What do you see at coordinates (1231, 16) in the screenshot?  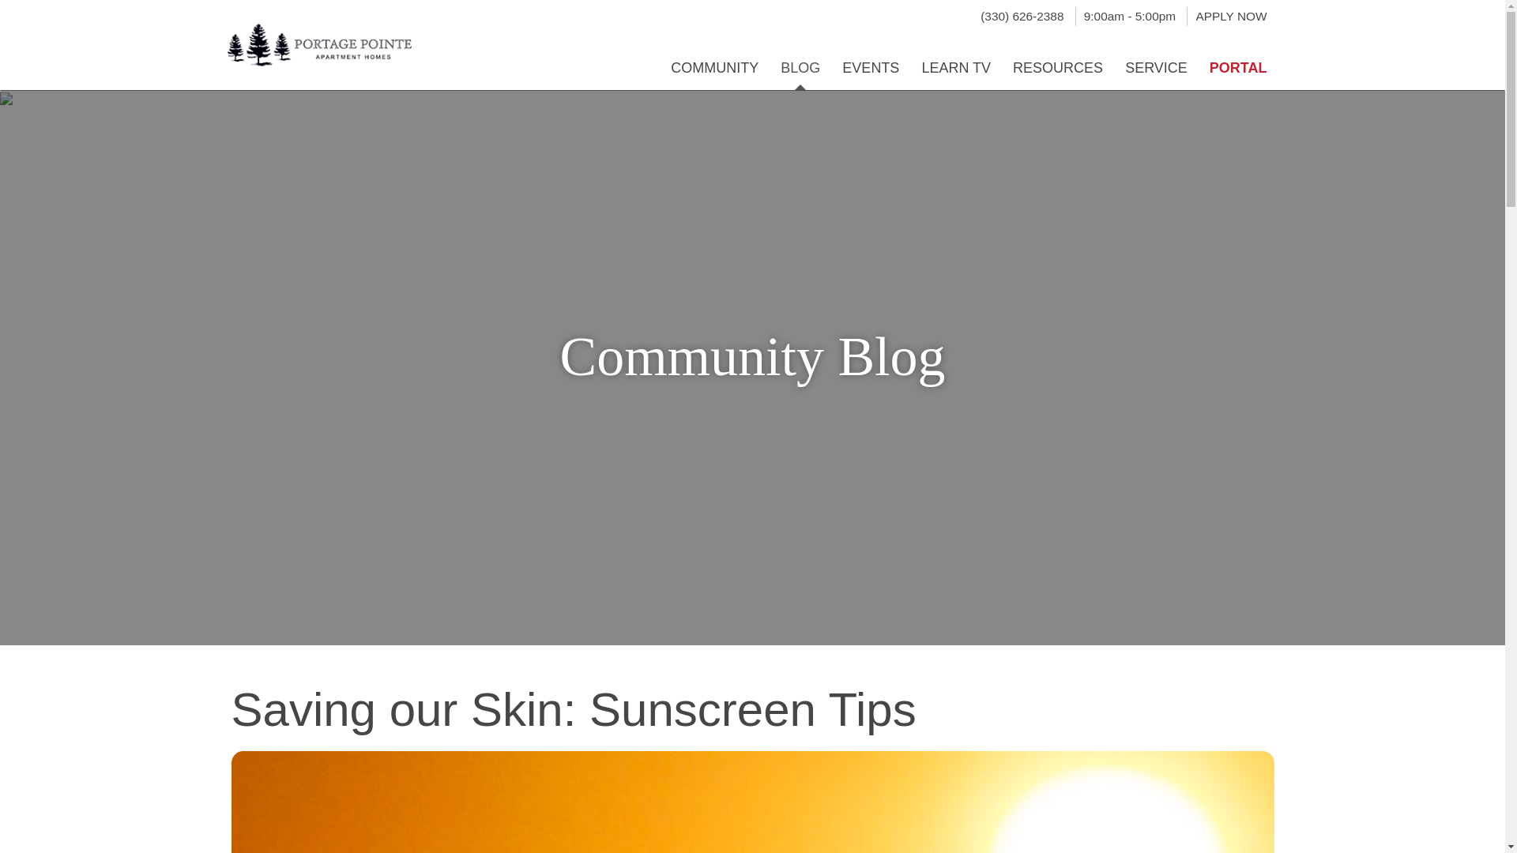 I see `APPLY NOW` at bounding box center [1231, 16].